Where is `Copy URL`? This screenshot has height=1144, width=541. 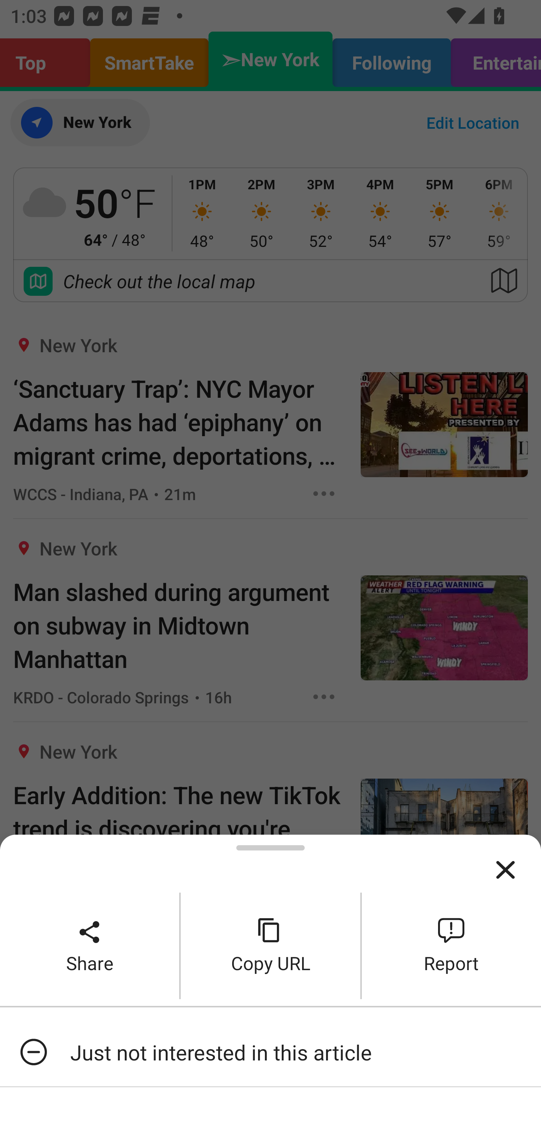 Copy URL is located at coordinates (270, 945).